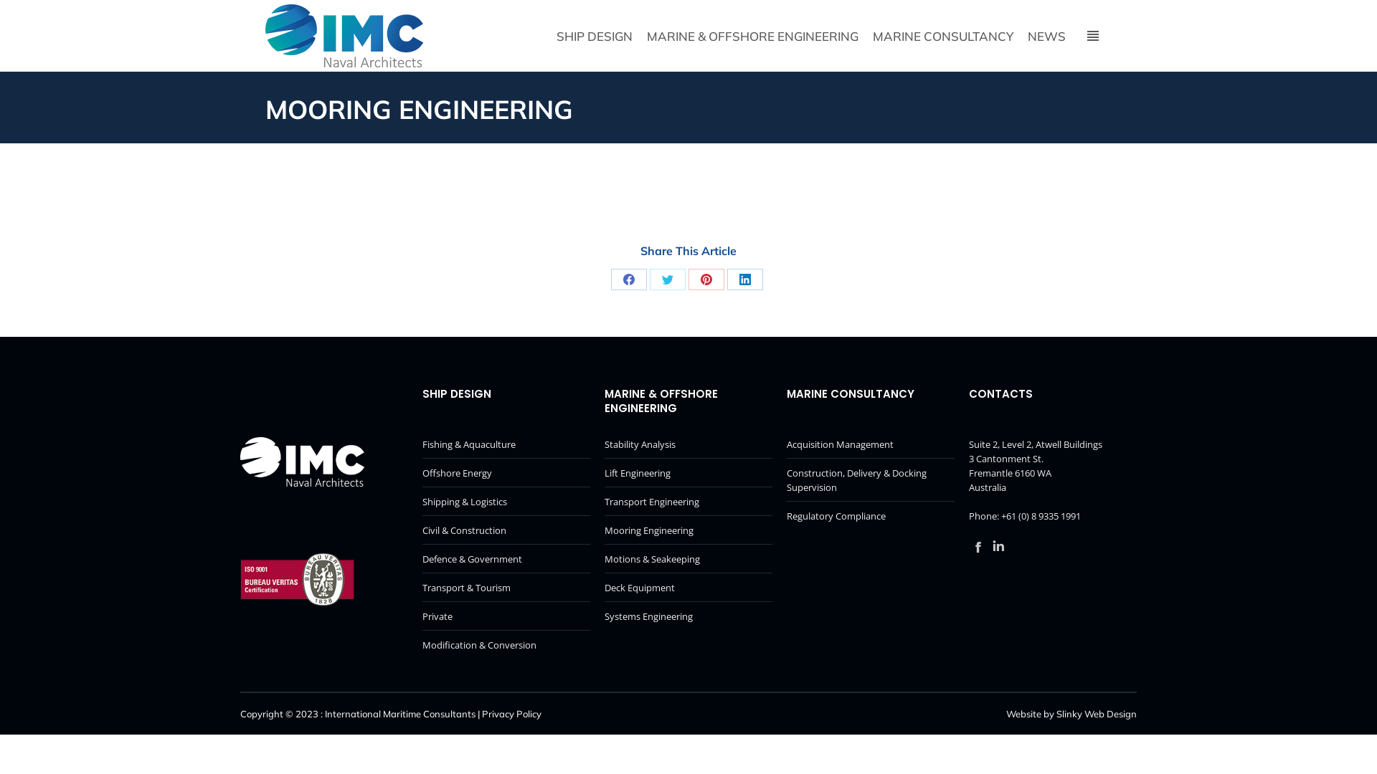  What do you see at coordinates (653, 559) in the screenshot?
I see `Motions & Seakeeping` at bounding box center [653, 559].